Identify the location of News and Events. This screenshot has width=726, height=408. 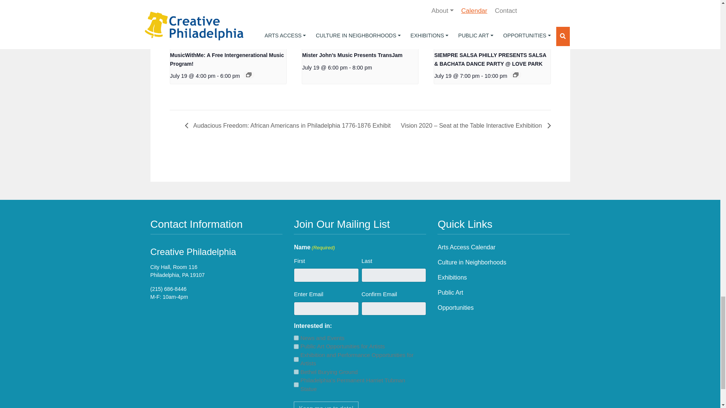
(296, 338).